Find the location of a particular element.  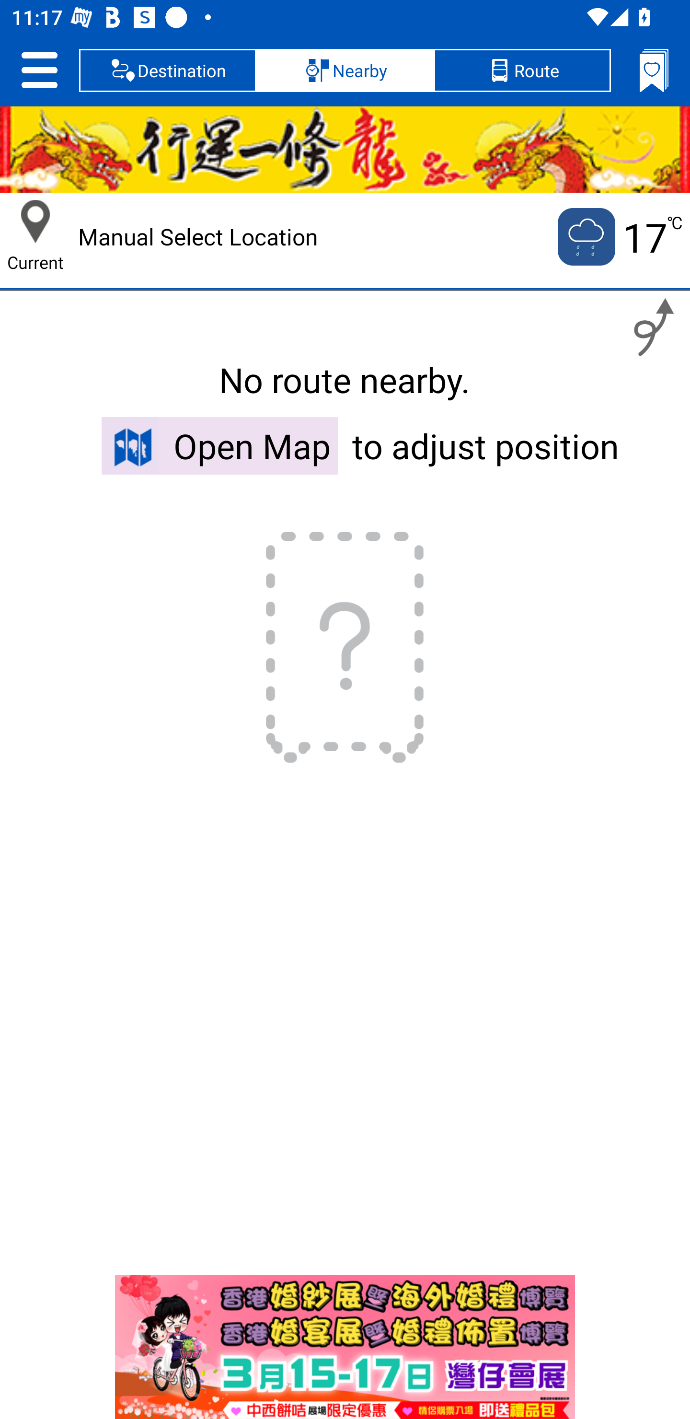

Destination is located at coordinates (168, 70).